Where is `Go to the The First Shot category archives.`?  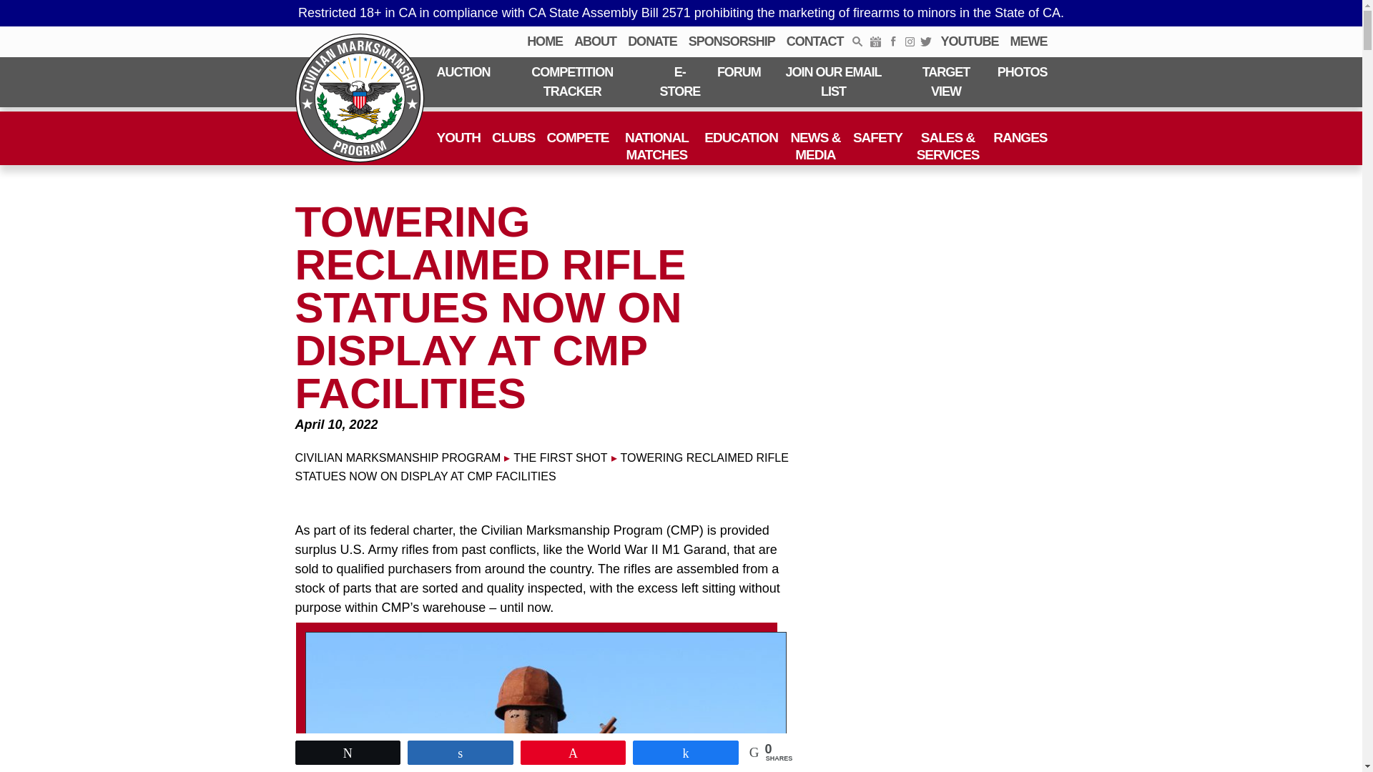
Go to the The First Shot category archives. is located at coordinates (560, 457).